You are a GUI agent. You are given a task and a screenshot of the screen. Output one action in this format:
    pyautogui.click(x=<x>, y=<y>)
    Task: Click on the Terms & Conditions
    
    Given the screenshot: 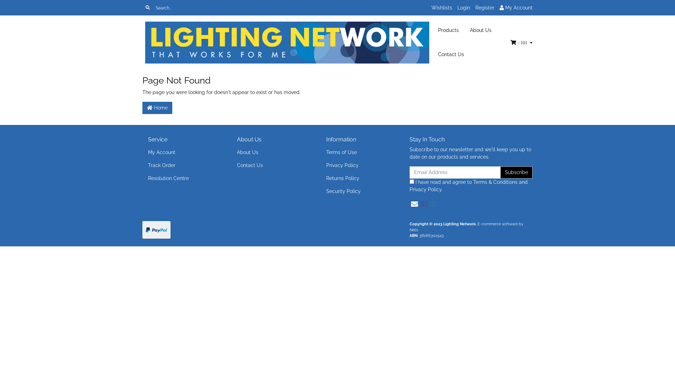 What is the action you would take?
    pyautogui.click(x=495, y=182)
    